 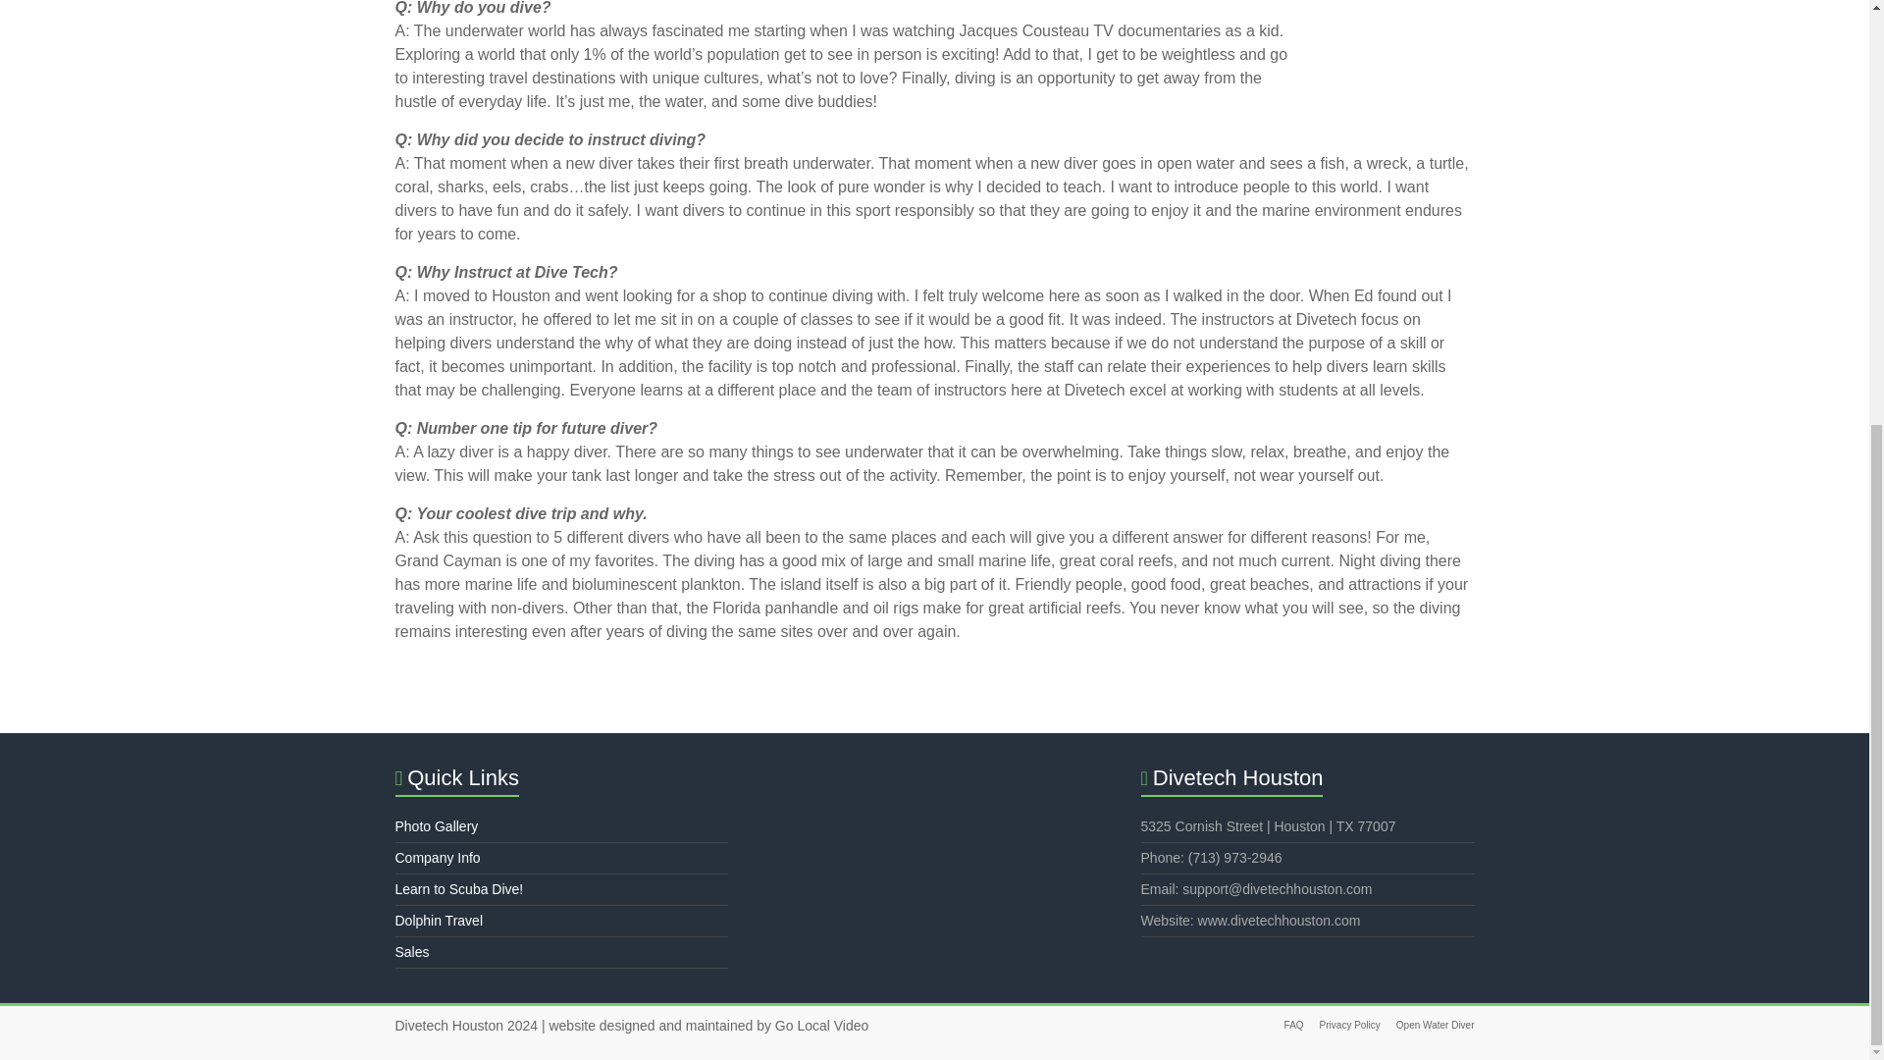 I want to click on FAQ, so click(x=1285, y=1026).